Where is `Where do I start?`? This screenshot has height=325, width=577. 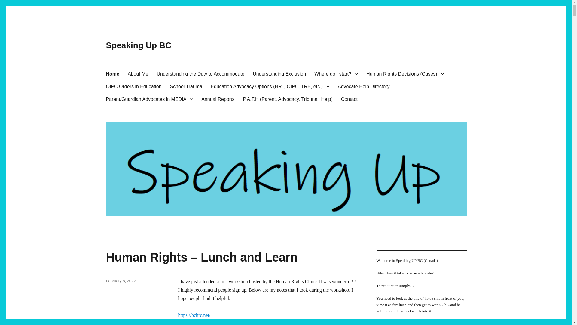 Where do I start? is located at coordinates (336, 73).